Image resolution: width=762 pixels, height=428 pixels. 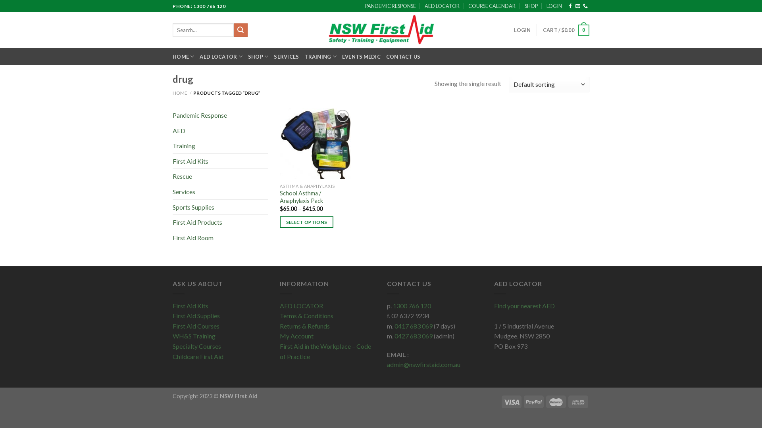 I want to click on PANDEMIC RESPONSE, so click(x=391, y=6).